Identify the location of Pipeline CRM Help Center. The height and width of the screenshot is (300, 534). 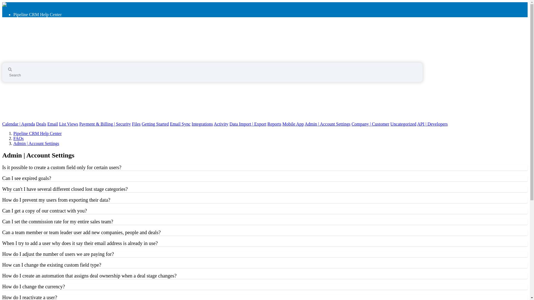
(47, 43).